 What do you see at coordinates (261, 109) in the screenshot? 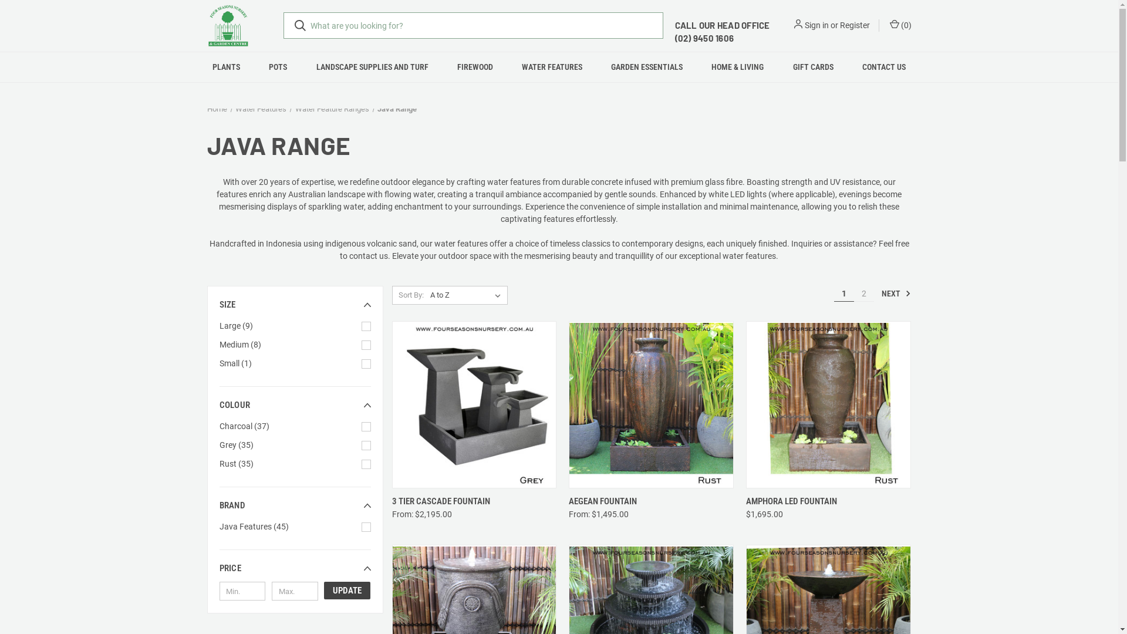
I see `Water Features` at bounding box center [261, 109].